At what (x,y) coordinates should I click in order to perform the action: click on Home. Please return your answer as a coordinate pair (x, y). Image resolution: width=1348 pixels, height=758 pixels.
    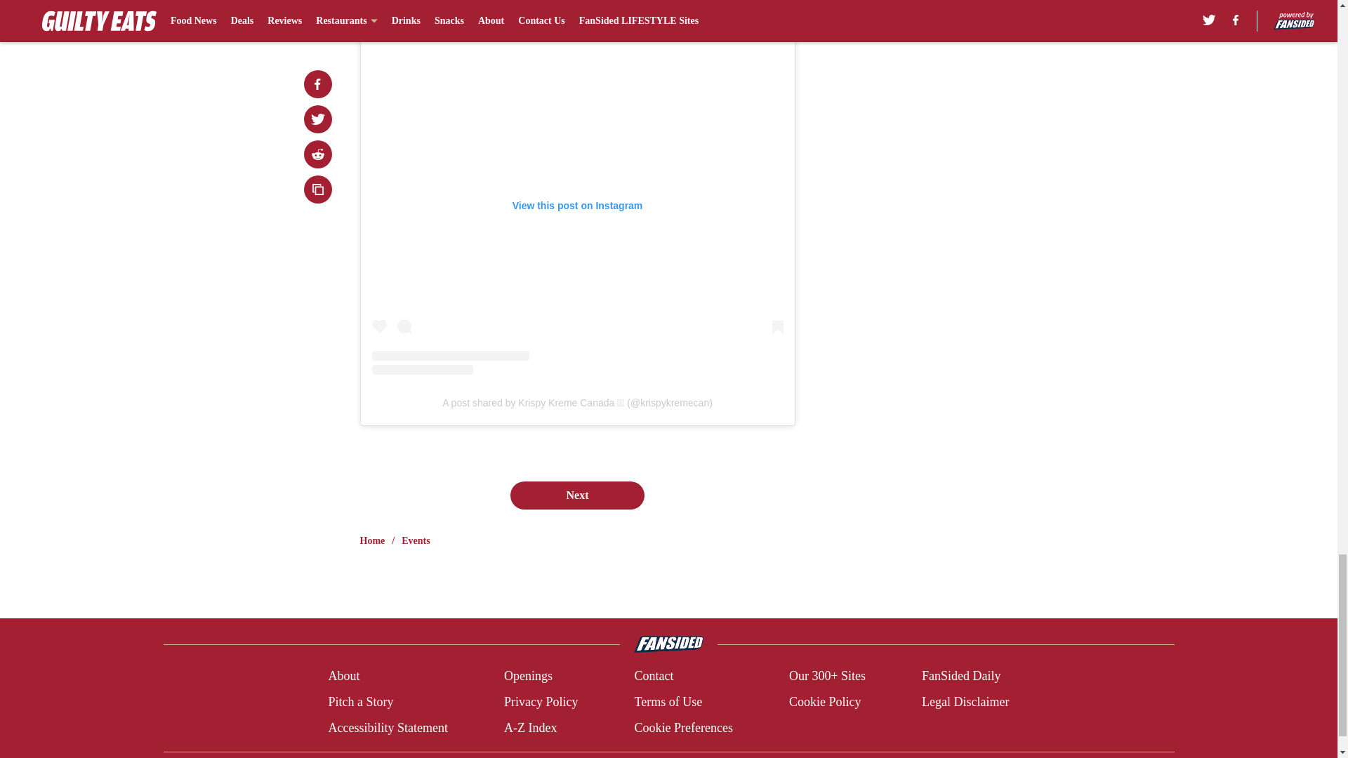
    Looking at the image, I should click on (372, 540).